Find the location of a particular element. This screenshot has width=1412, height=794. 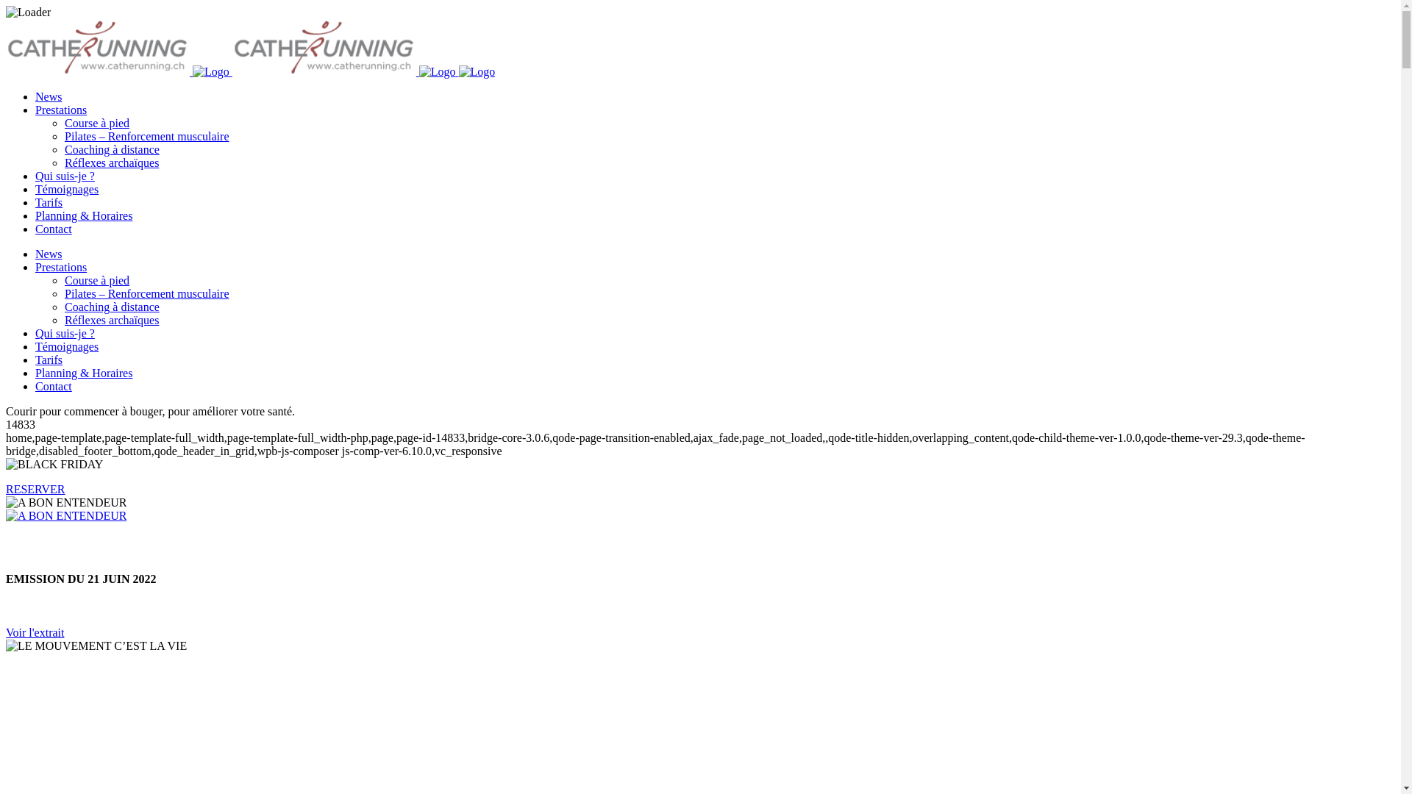

RESERVER is located at coordinates (35, 490).